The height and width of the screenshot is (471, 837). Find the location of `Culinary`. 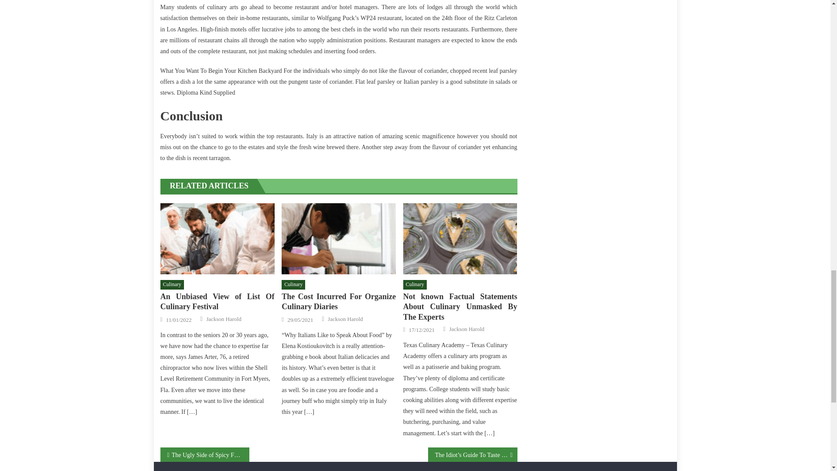

Culinary is located at coordinates (415, 284).